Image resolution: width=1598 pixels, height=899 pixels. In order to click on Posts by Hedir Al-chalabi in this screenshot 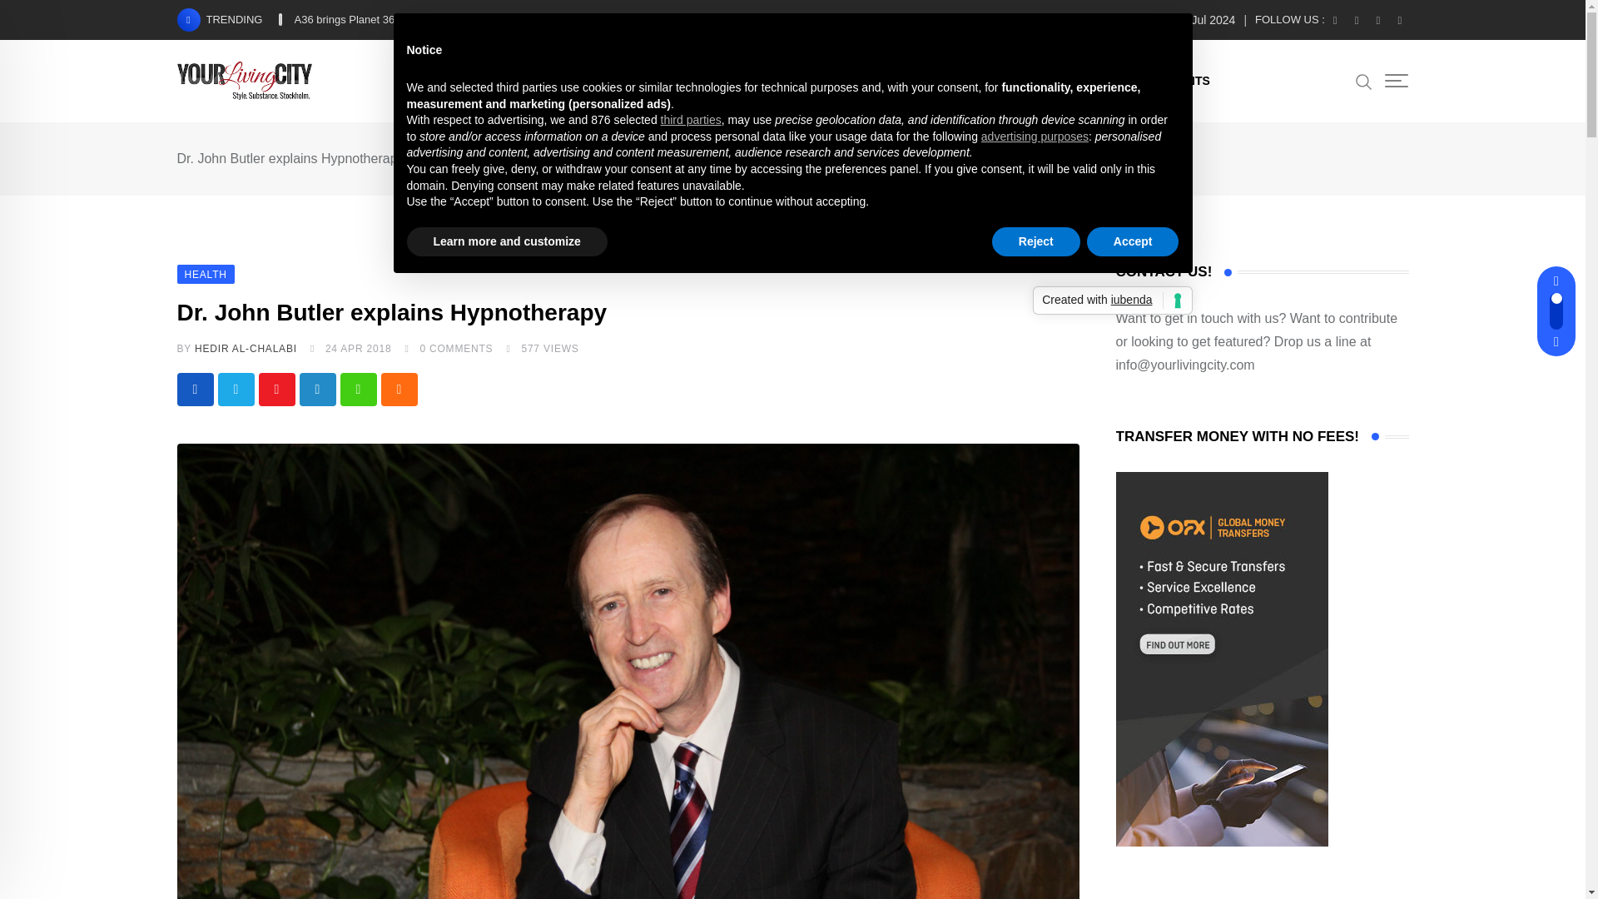, I will do `click(246, 348)`.